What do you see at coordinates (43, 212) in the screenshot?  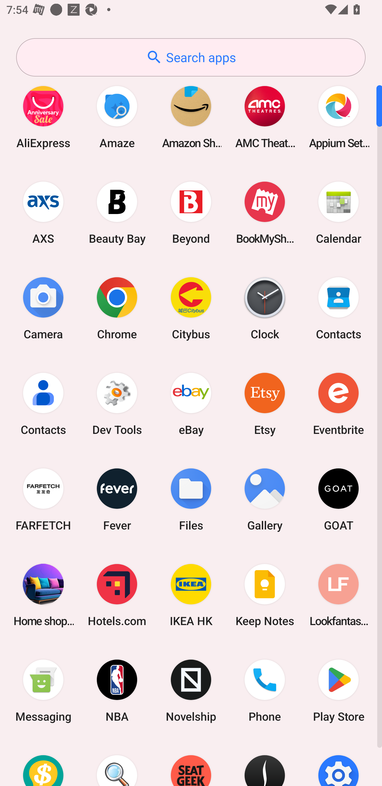 I see `AXS` at bounding box center [43, 212].